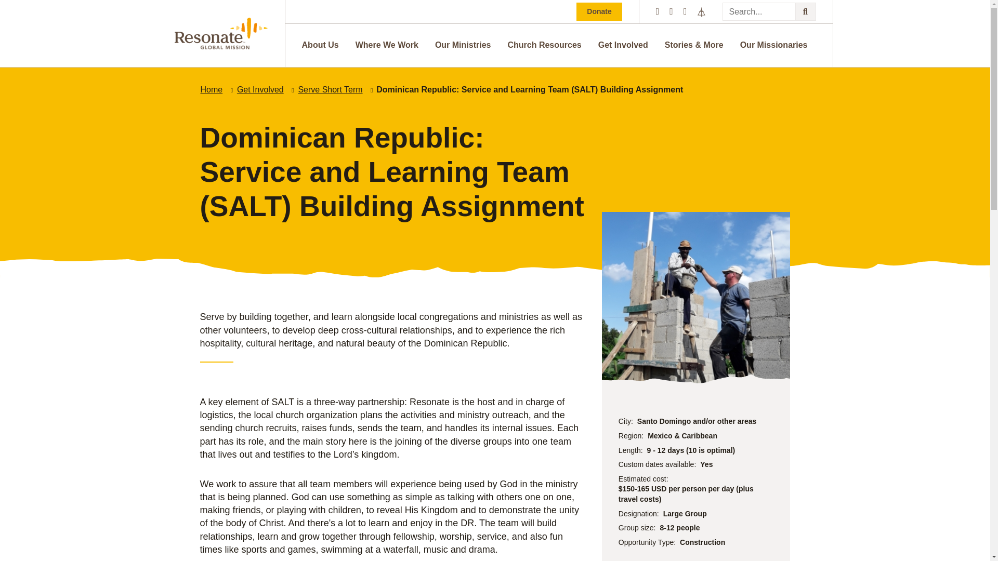 The height and width of the screenshot is (561, 998). I want to click on Home, so click(211, 89).